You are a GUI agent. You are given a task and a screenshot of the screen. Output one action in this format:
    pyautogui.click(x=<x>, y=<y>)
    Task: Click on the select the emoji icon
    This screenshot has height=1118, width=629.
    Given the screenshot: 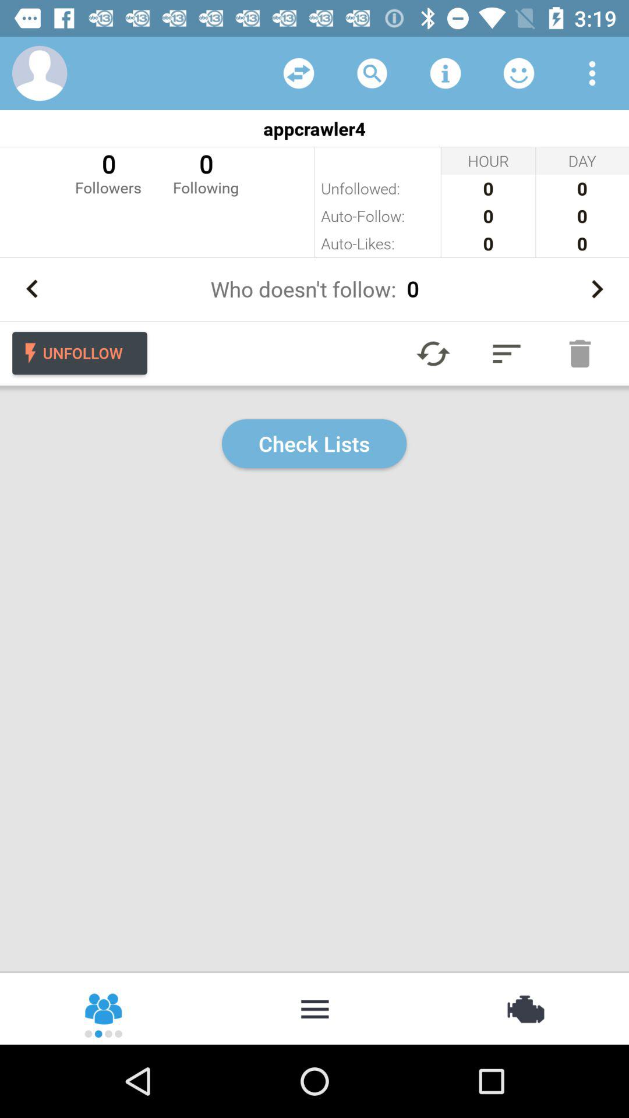 What is the action you would take?
    pyautogui.click(x=518, y=73)
    